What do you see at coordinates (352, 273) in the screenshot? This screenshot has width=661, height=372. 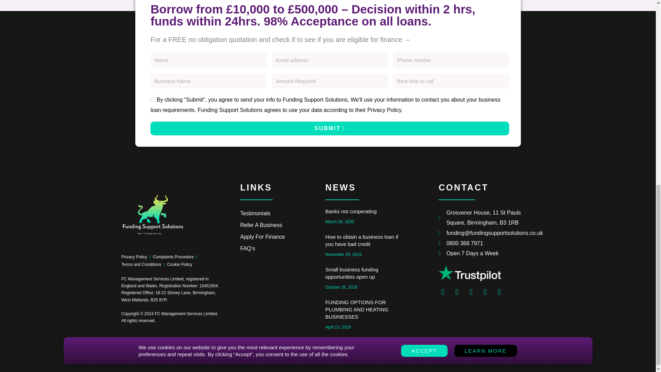 I see `Small business funding opportunities open up` at bounding box center [352, 273].